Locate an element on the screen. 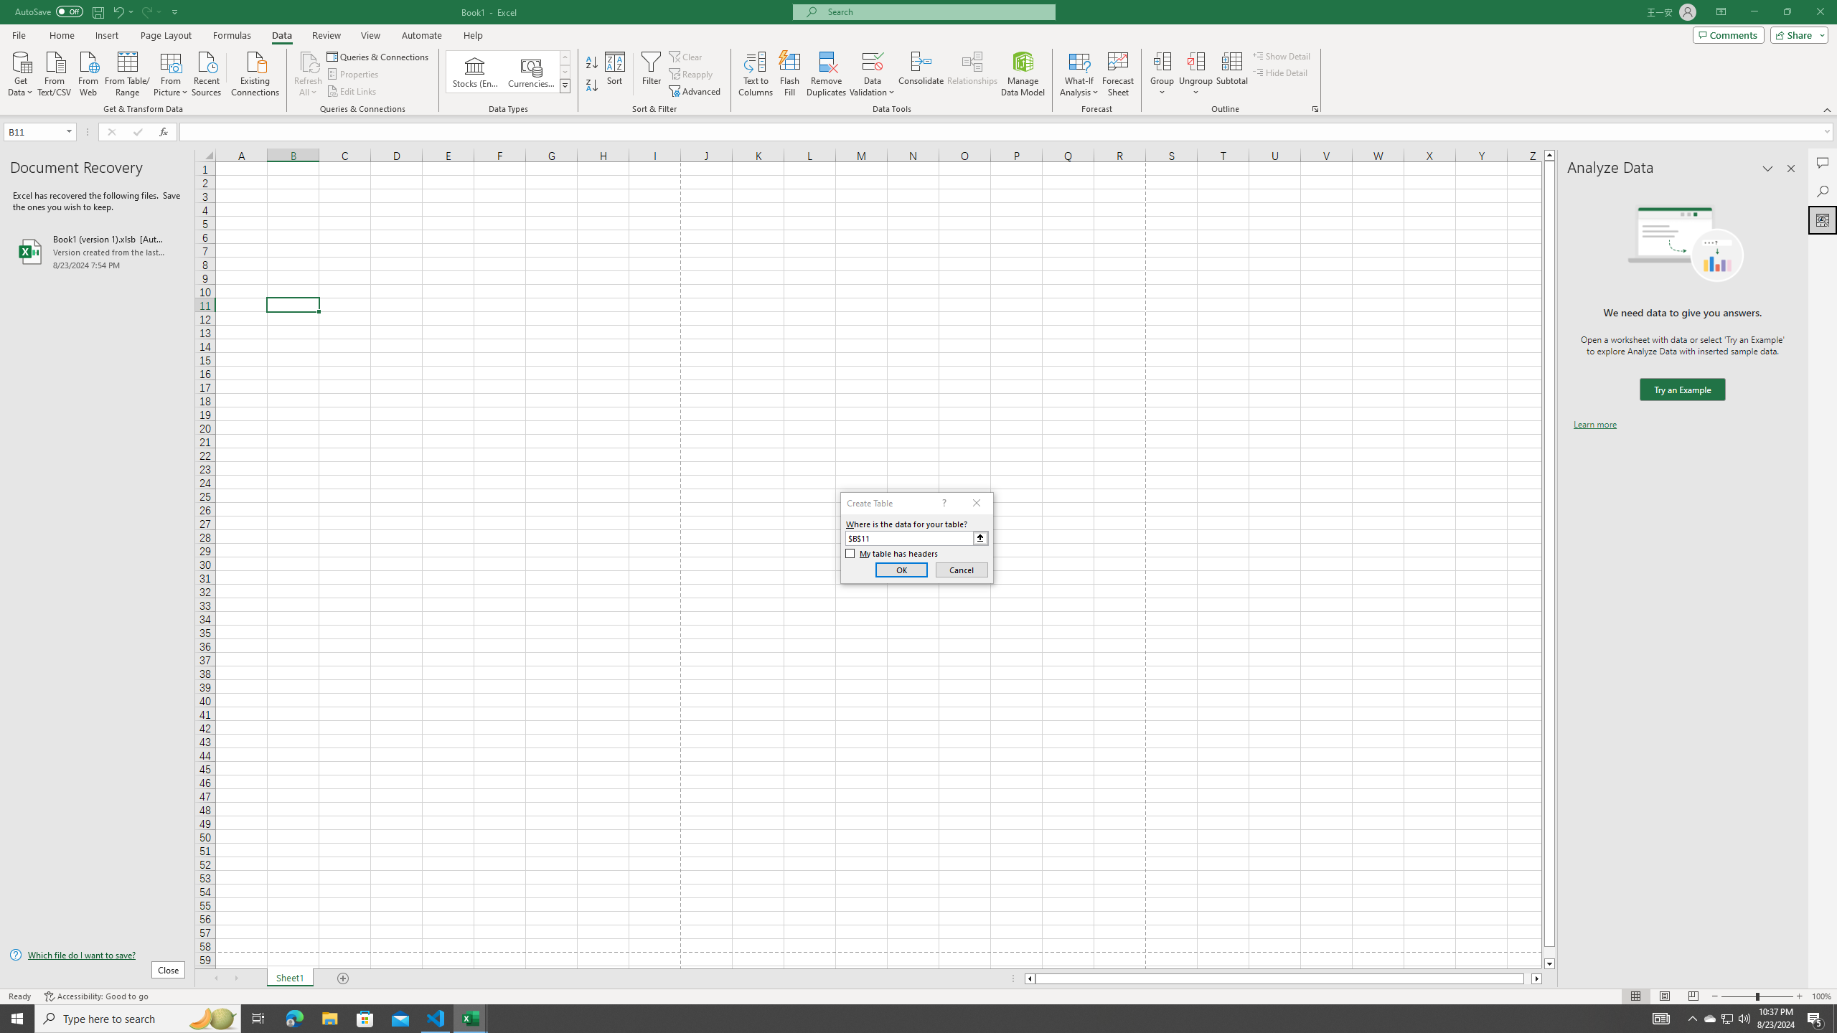 This screenshot has height=1033, width=1837. Close pane is located at coordinates (1791, 169).